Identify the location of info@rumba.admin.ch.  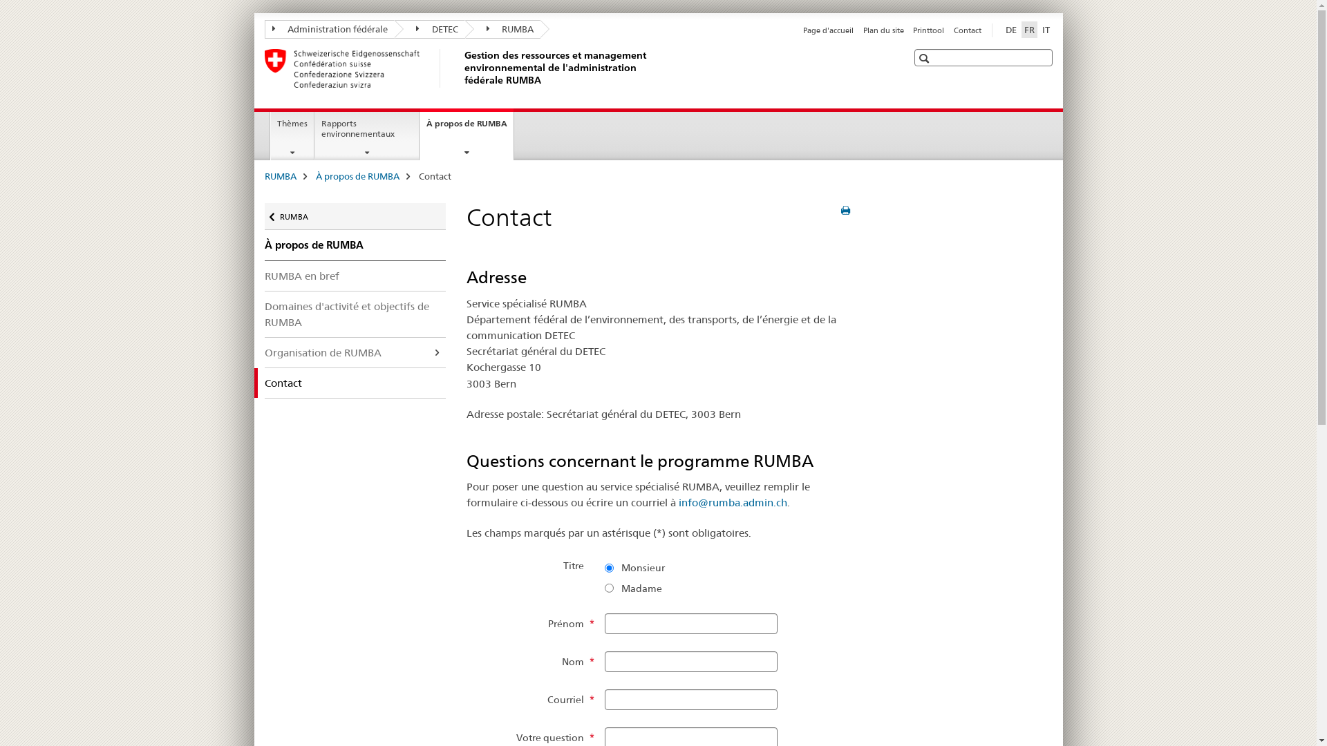
(733, 503).